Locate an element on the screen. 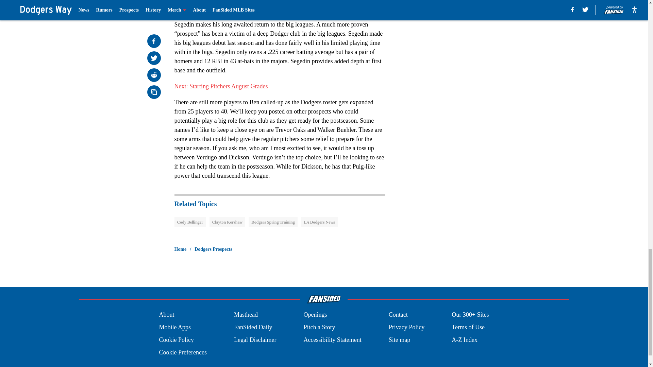  Privacy Policy is located at coordinates (407, 328).